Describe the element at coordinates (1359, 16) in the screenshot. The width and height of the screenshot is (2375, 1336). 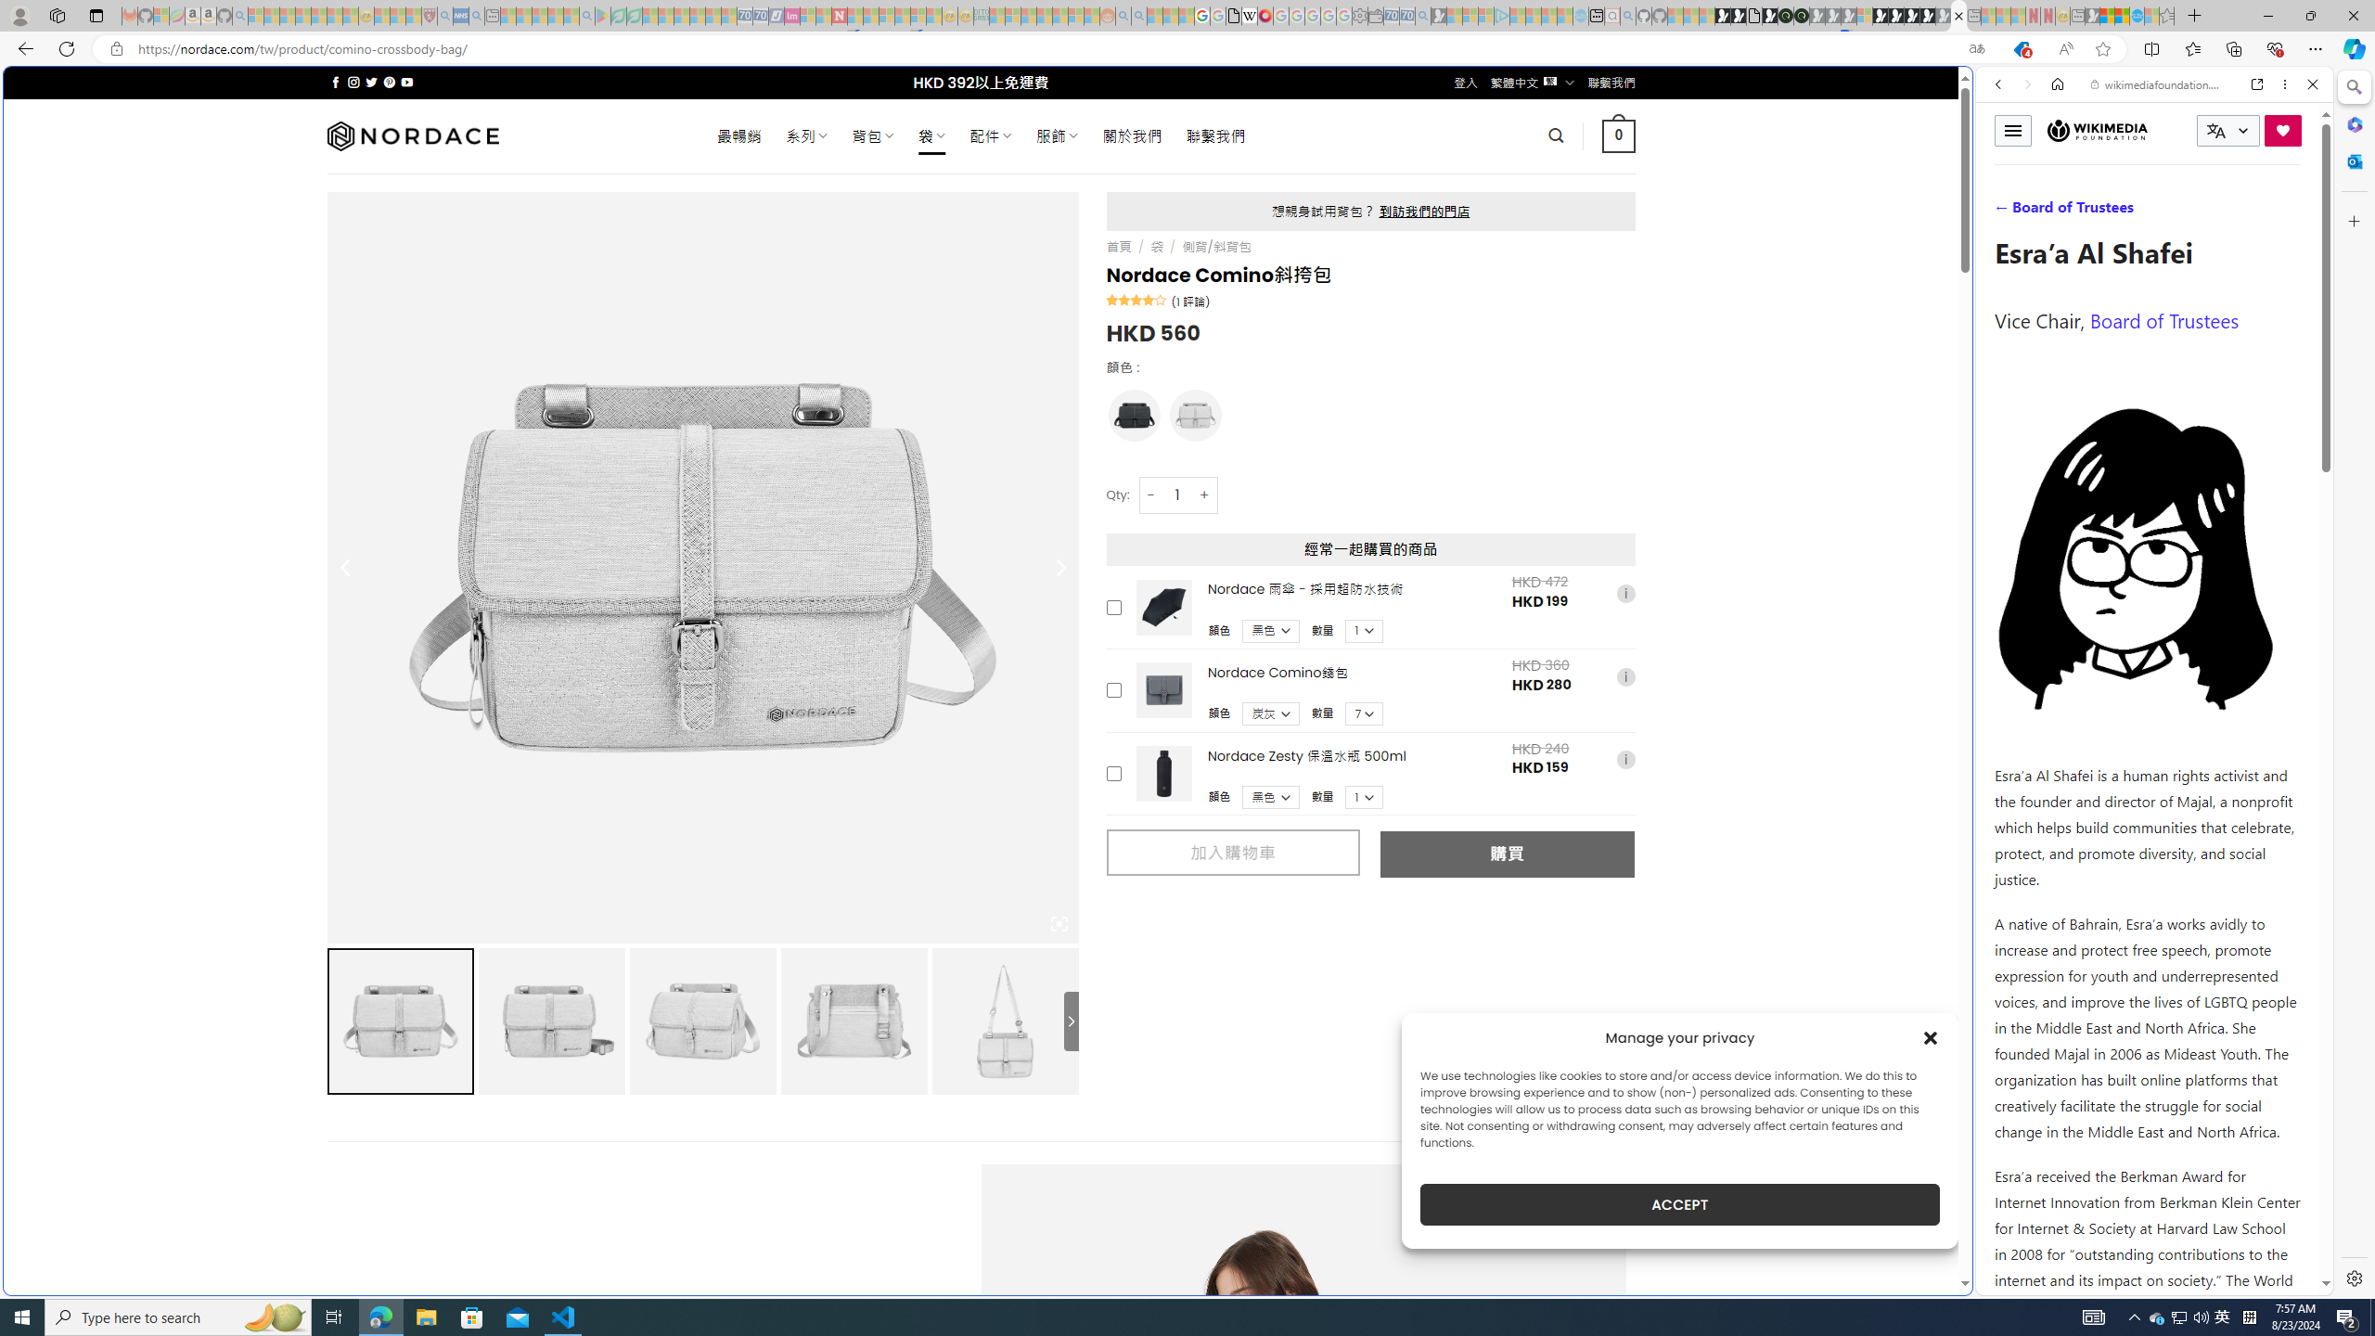
I see `Settings - Sleeping` at that location.